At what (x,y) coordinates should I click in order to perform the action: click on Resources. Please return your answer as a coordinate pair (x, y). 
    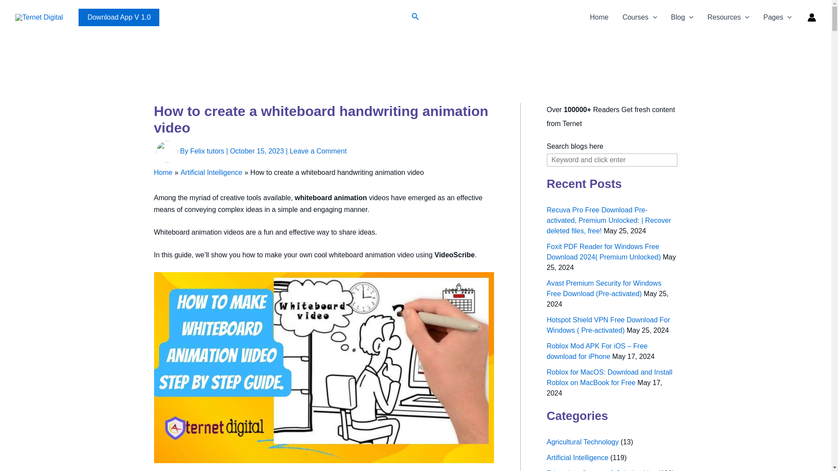
    Looking at the image, I should click on (728, 17).